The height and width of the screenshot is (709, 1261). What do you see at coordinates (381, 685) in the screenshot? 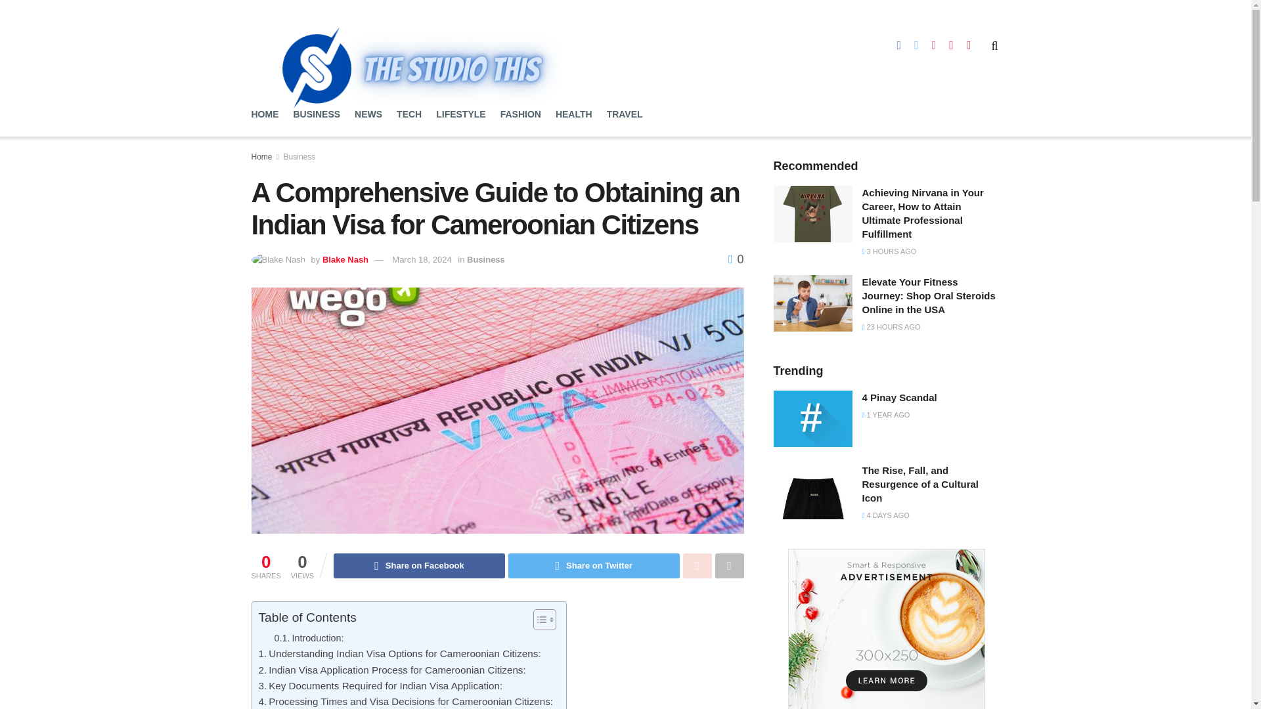
I see `Key Documents Required for Indian Visa Application:` at bounding box center [381, 685].